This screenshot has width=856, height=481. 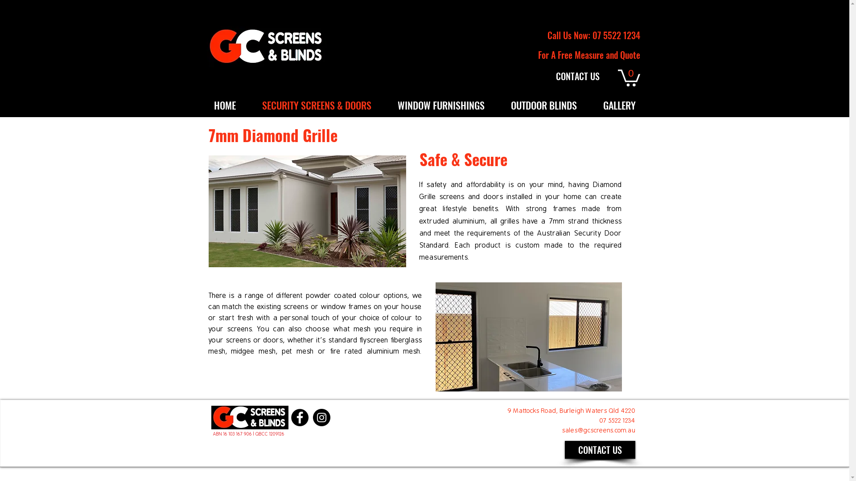 What do you see at coordinates (629, 77) in the screenshot?
I see `0` at bounding box center [629, 77].